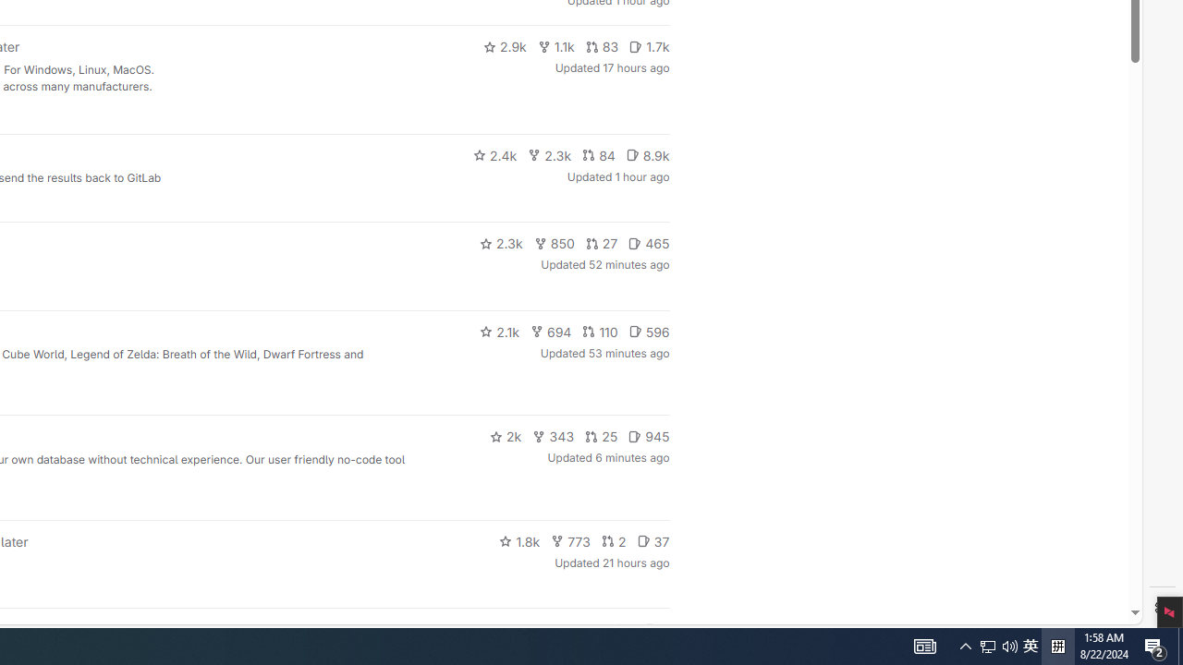  I want to click on 143, so click(582, 630).